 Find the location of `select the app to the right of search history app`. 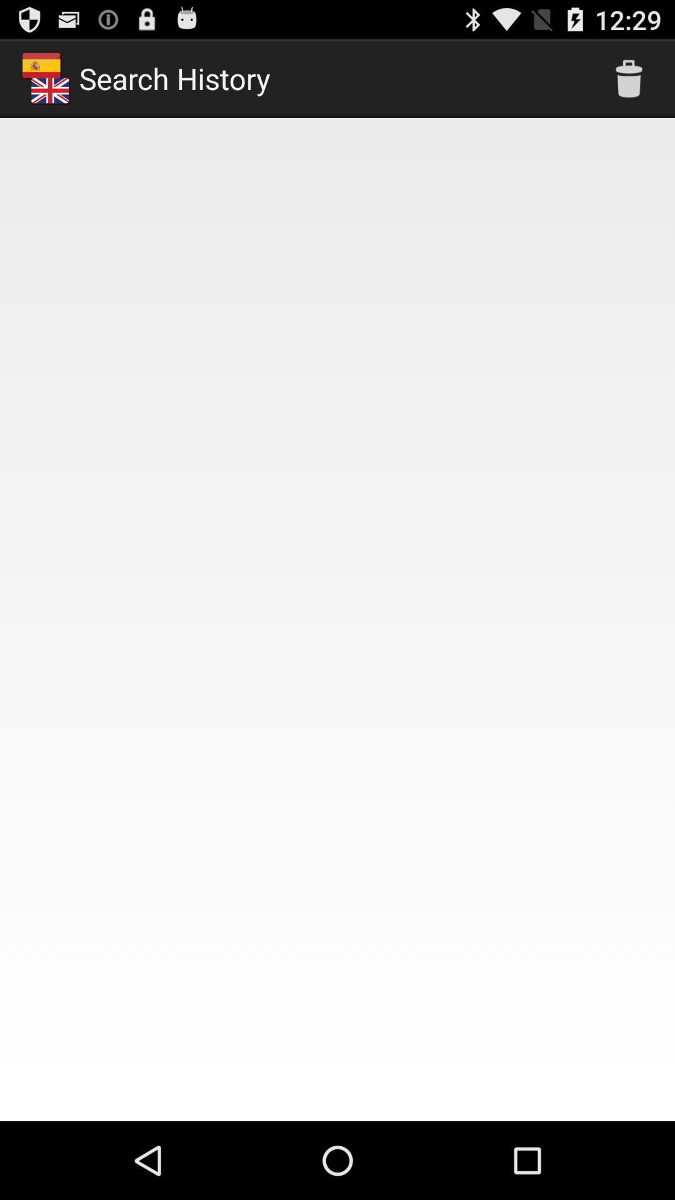

select the app to the right of search history app is located at coordinates (629, 79).